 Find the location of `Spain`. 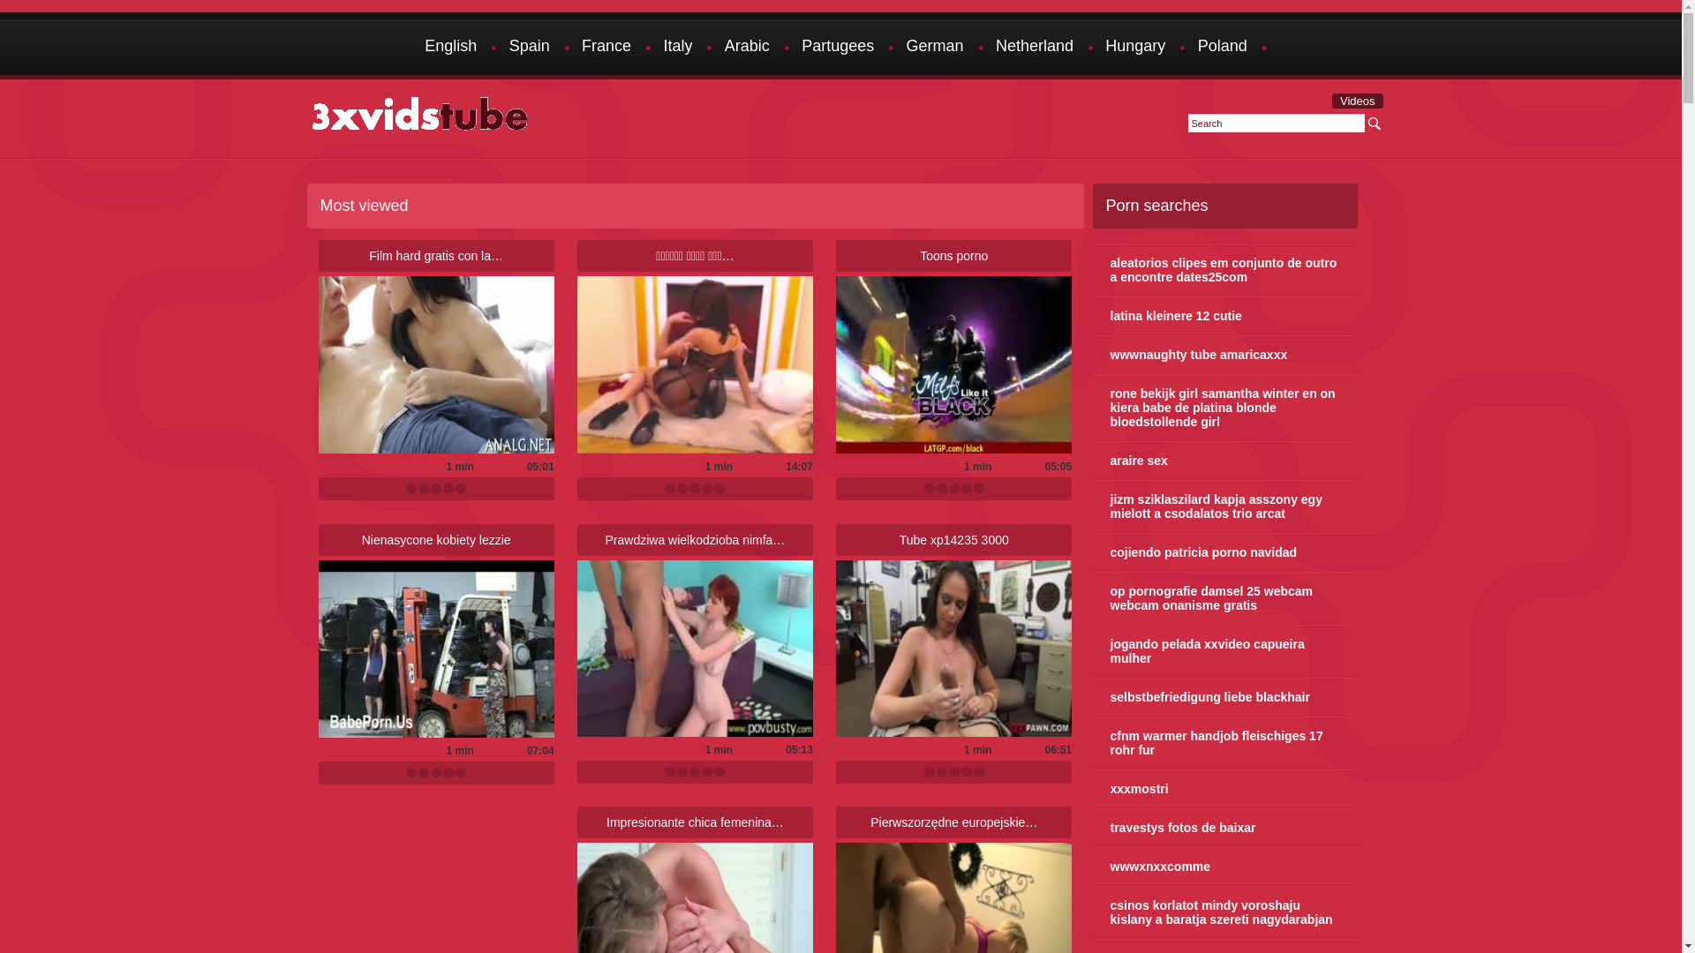

Spain is located at coordinates (530, 48).